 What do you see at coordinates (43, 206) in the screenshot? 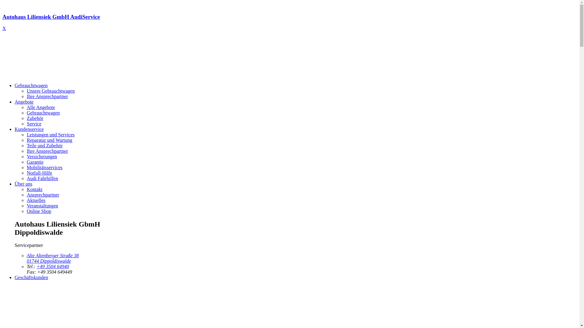
I see `Veranstaltungen` at bounding box center [43, 206].